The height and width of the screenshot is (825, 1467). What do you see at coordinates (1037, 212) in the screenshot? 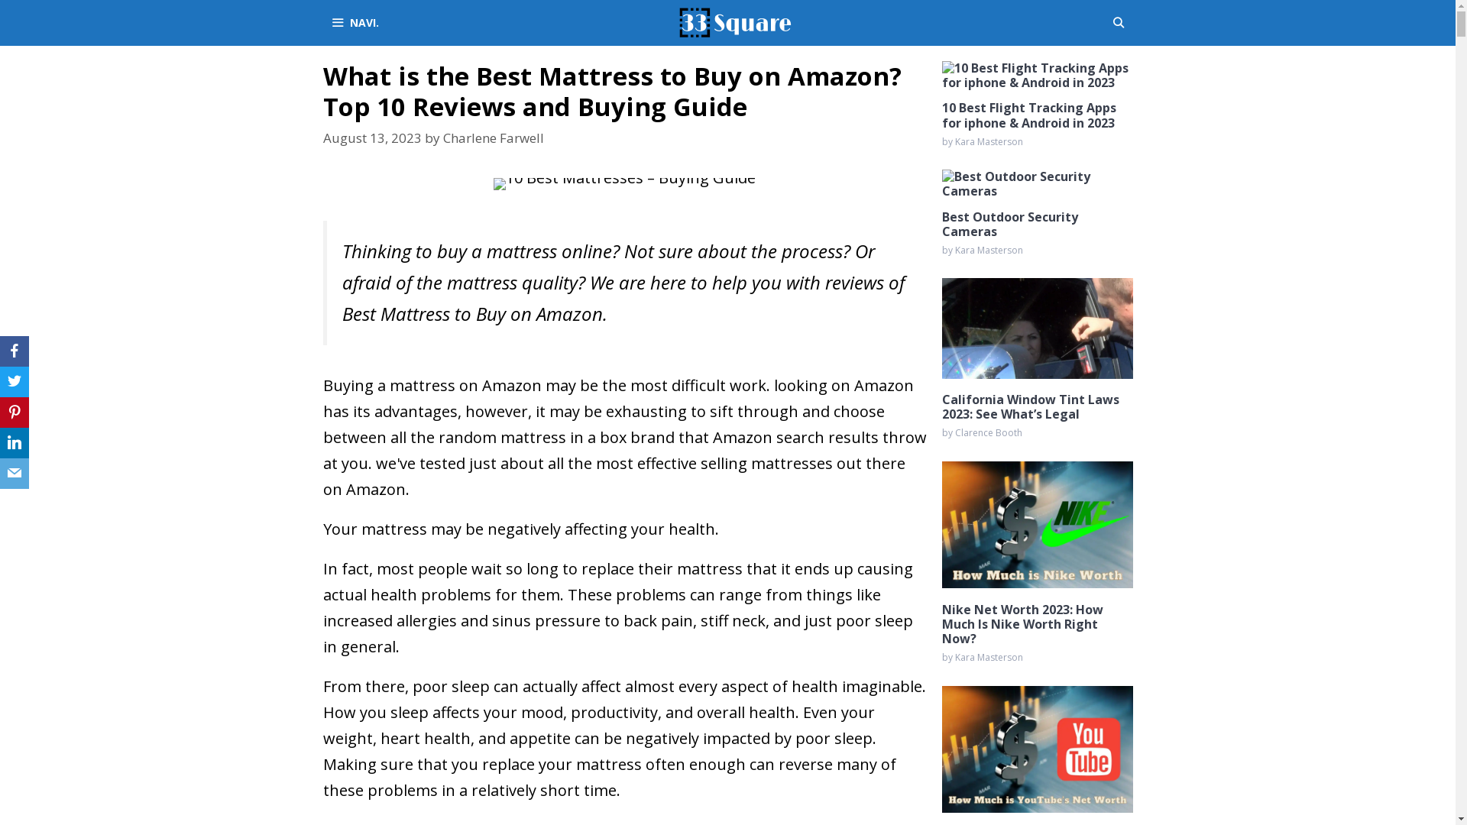
I see `Best Outdoor Security Cameras
by Kara Masterson` at bounding box center [1037, 212].